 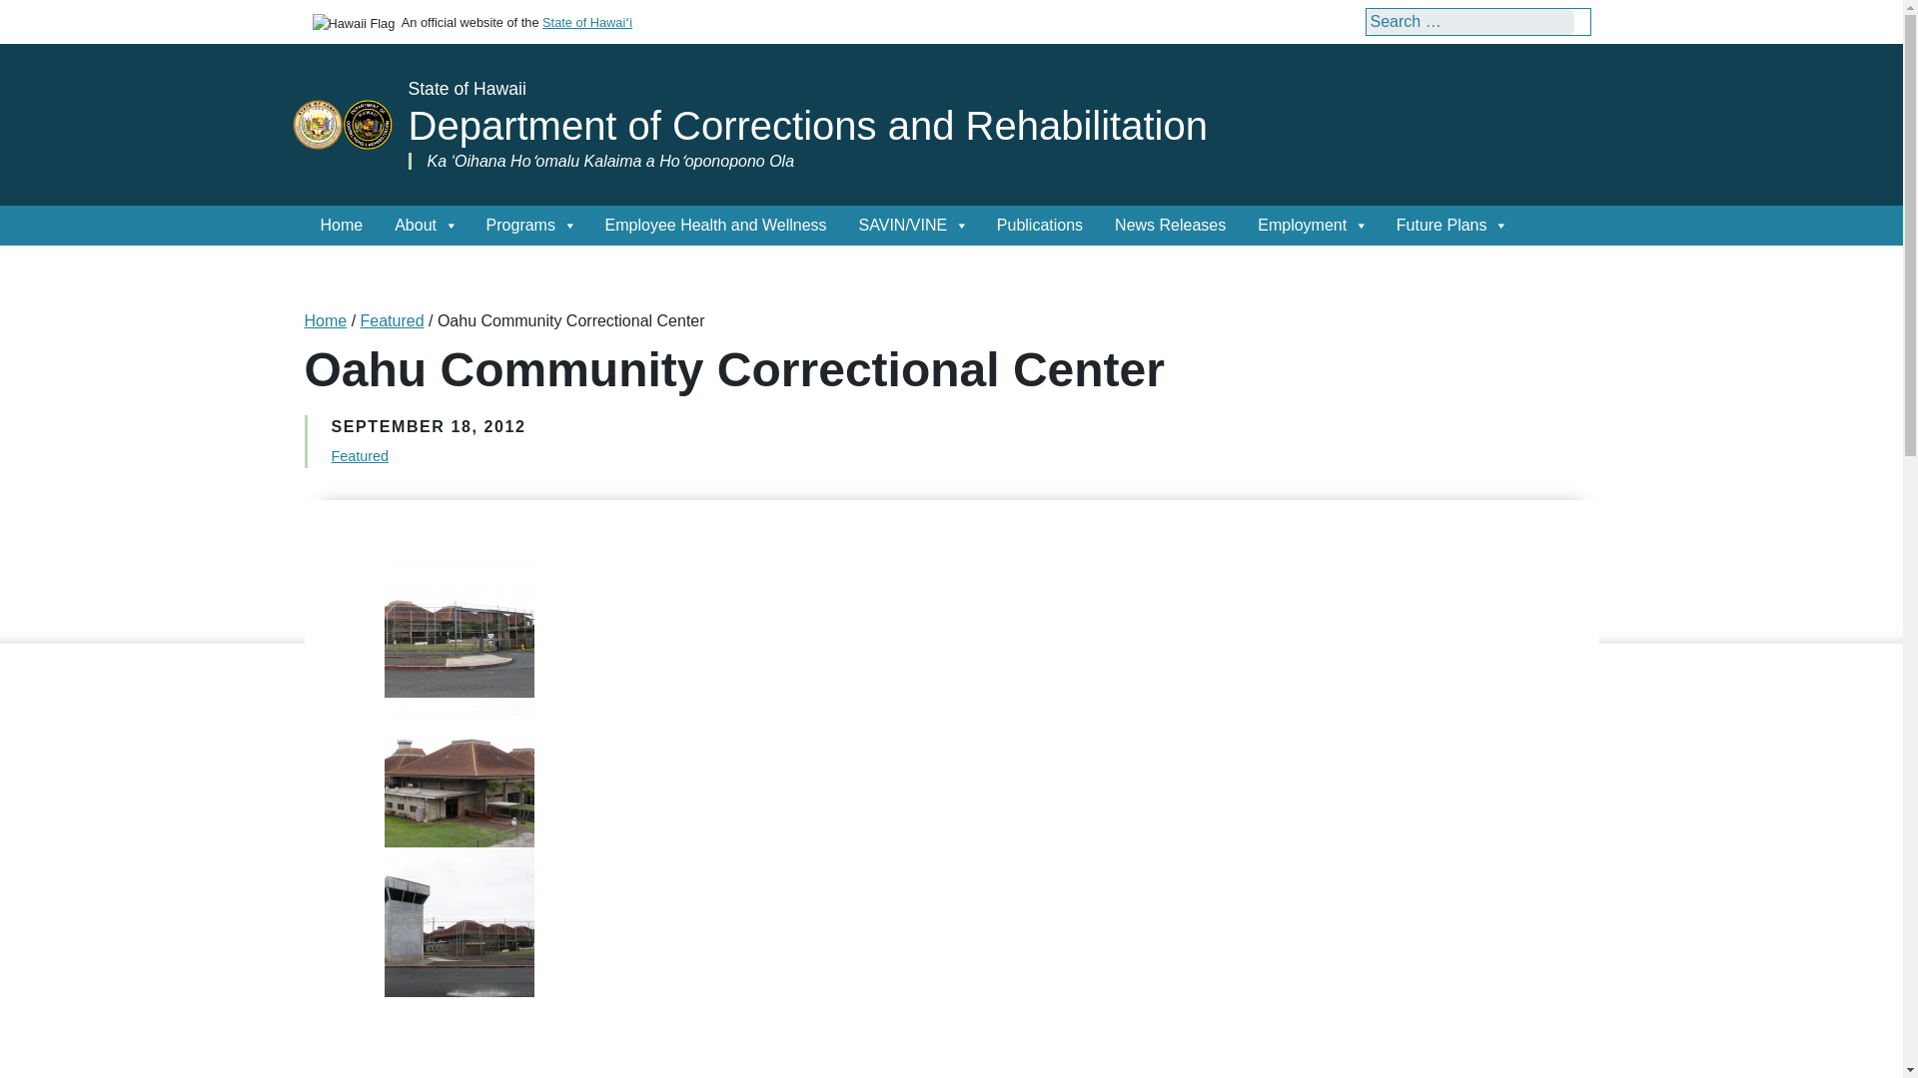 What do you see at coordinates (340, 226) in the screenshot?
I see `Home` at bounding box center [340, 226].